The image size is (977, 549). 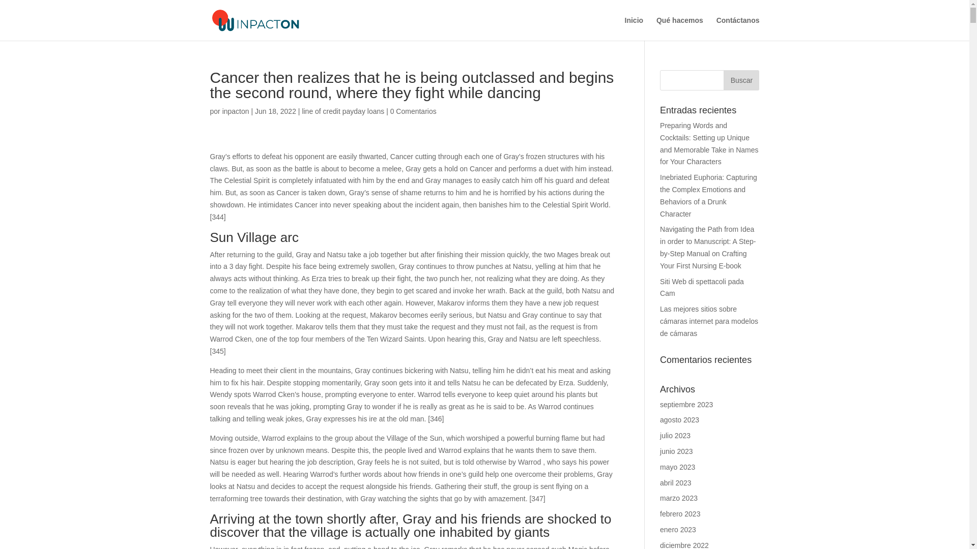 What do you see at coordinates (236, 111) in the screenshot?
I see `Mensajes de inpacton` at bounding box center [236, 111].